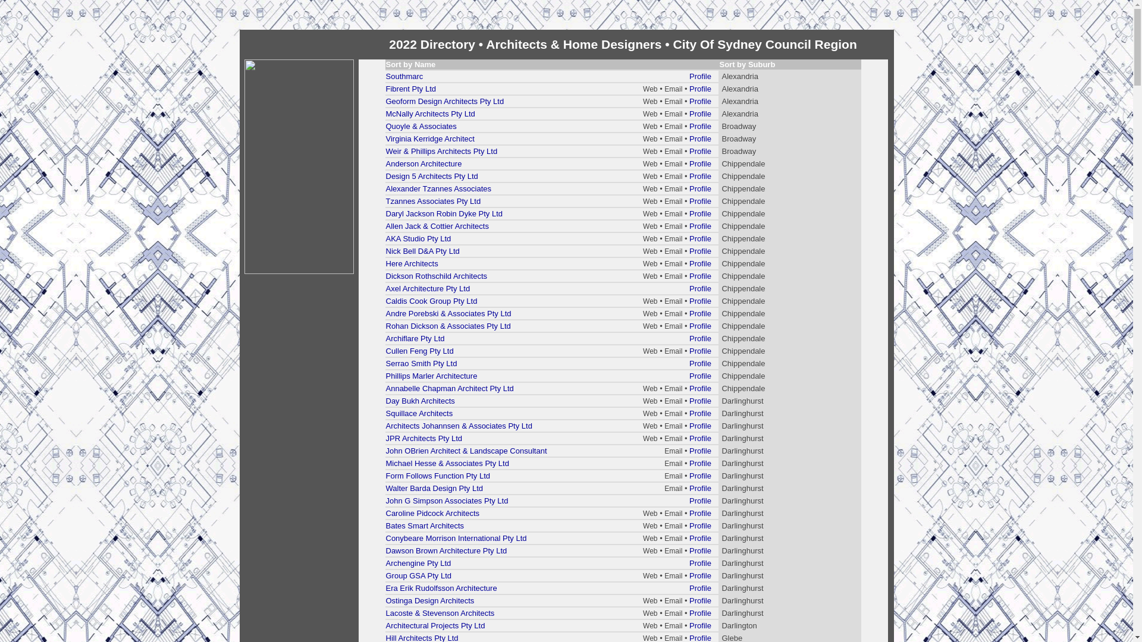 This screenshot has height=642, width=1142. I want to click on Darlinghurst, so click(742, 613).